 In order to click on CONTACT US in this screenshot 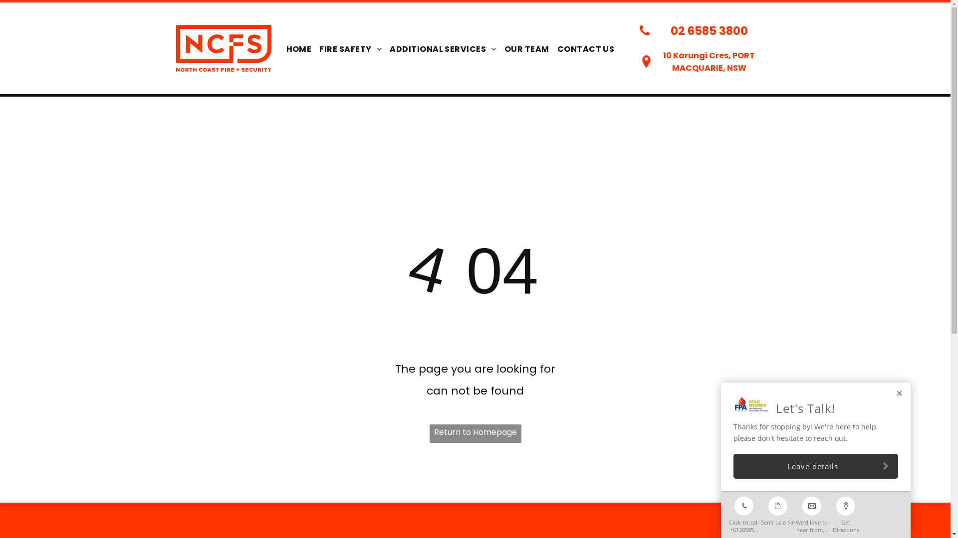, I will do `click(586, 49)`.